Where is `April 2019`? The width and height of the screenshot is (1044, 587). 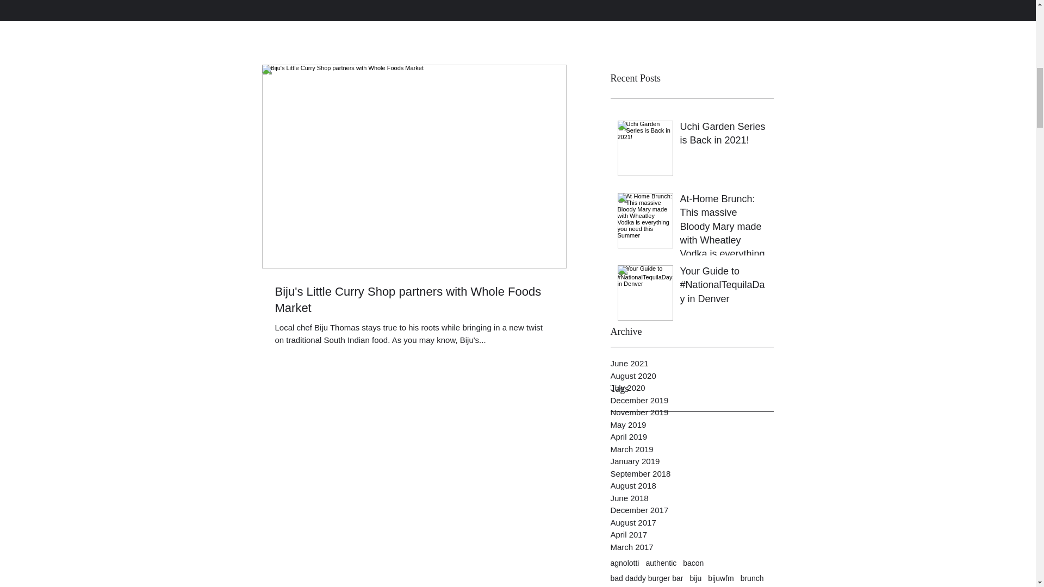 April 2019 is located at coordinates (692, 437).